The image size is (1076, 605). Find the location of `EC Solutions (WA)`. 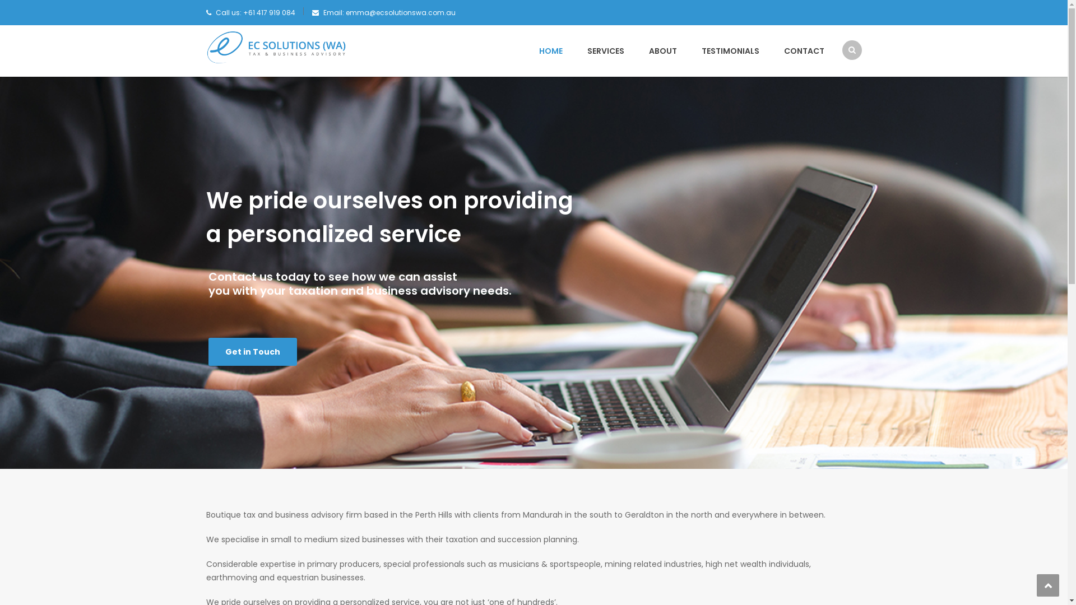

EC Solutions (WA) is located at coordinates (276, 47).